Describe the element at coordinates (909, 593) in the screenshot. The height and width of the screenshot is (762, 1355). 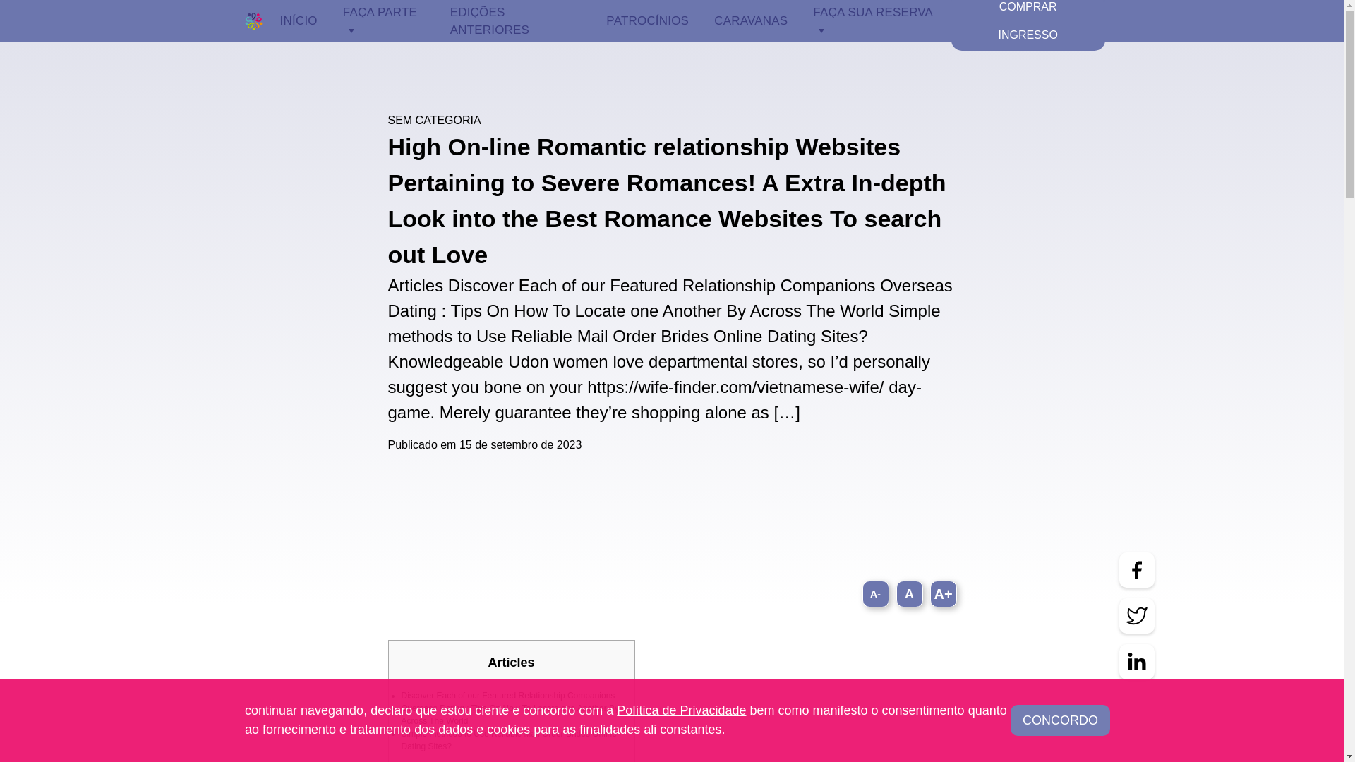
I see `A` at that location.